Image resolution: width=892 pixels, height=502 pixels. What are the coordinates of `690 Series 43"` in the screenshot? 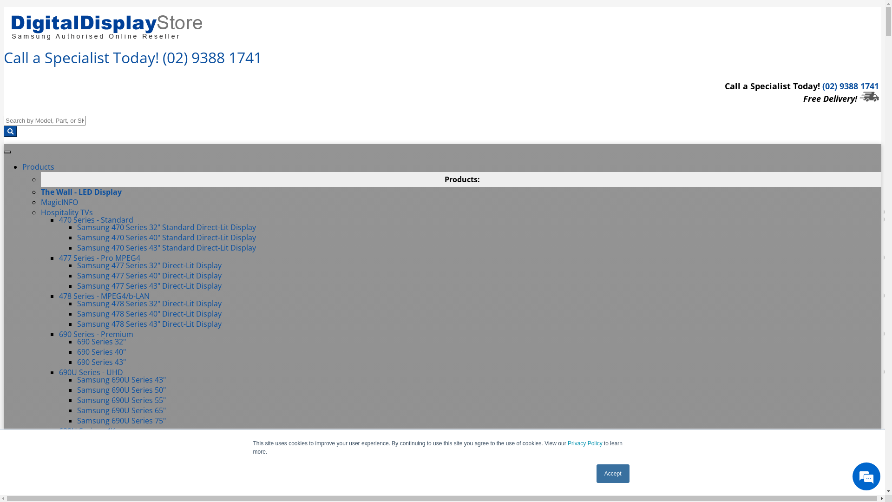 It's located at (101, 362).